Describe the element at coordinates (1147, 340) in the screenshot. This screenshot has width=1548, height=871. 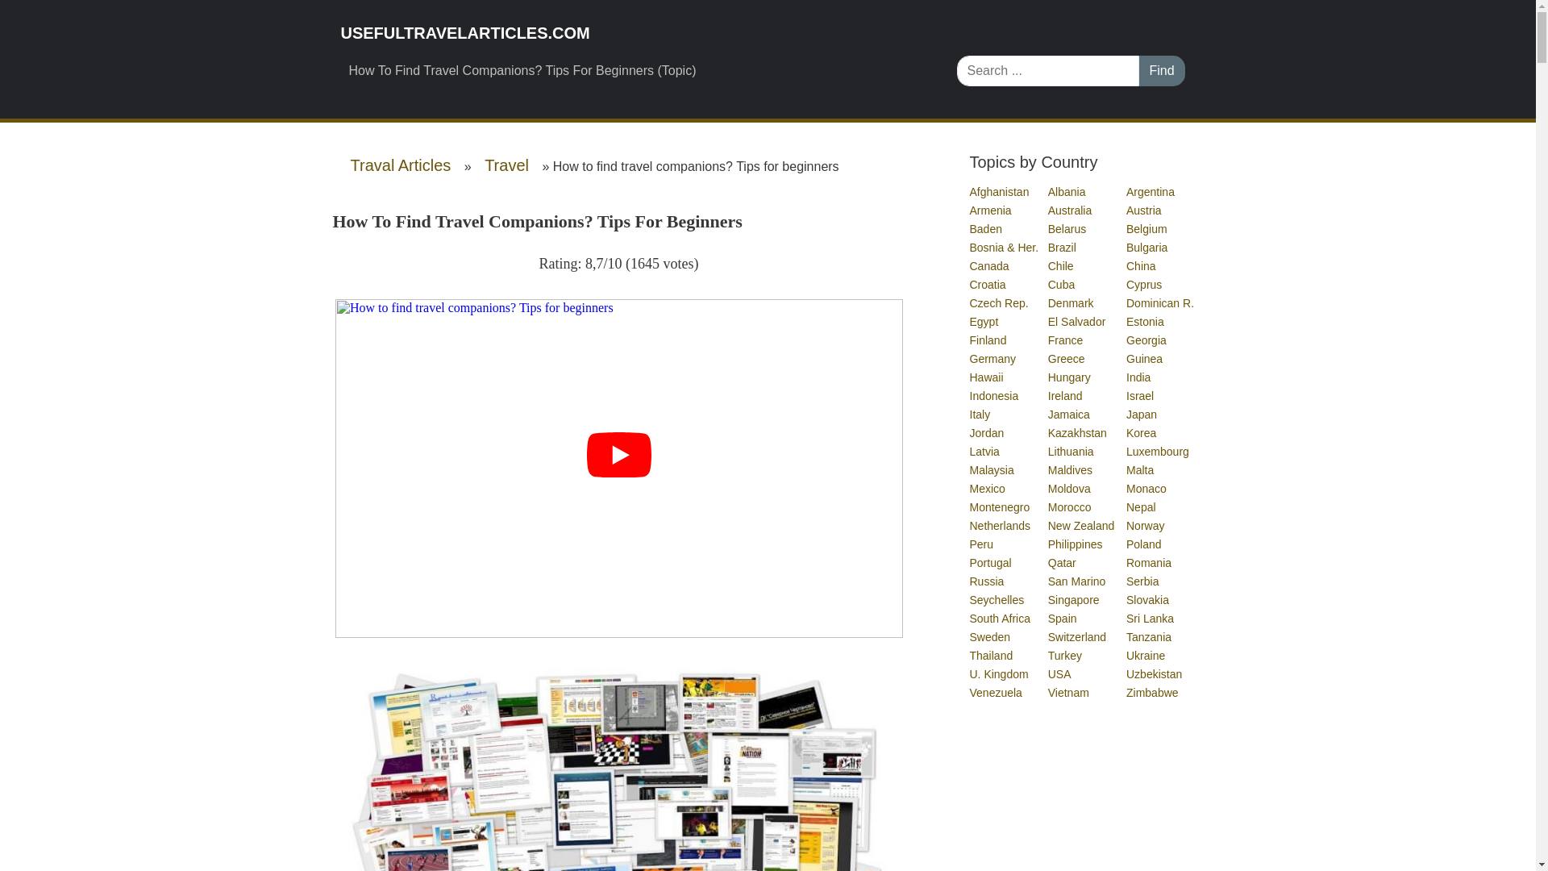
I see `Georgia` at that location.